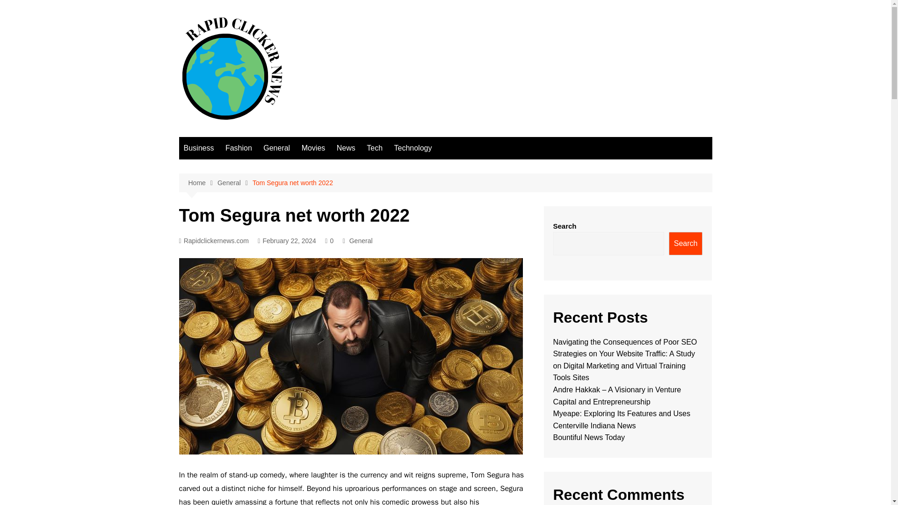  What do you see at coordinates (413, 148) in the screenshot?
I see `Technology` at bounding box center [413, 148].